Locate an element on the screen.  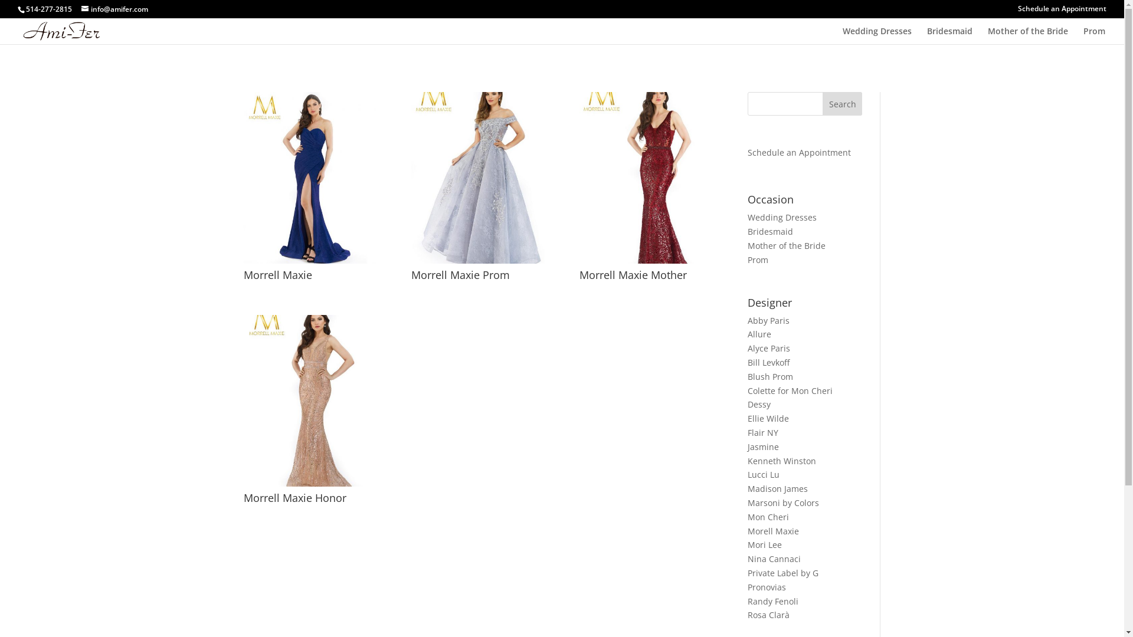
Madison James is located at coordinates (778, 488).